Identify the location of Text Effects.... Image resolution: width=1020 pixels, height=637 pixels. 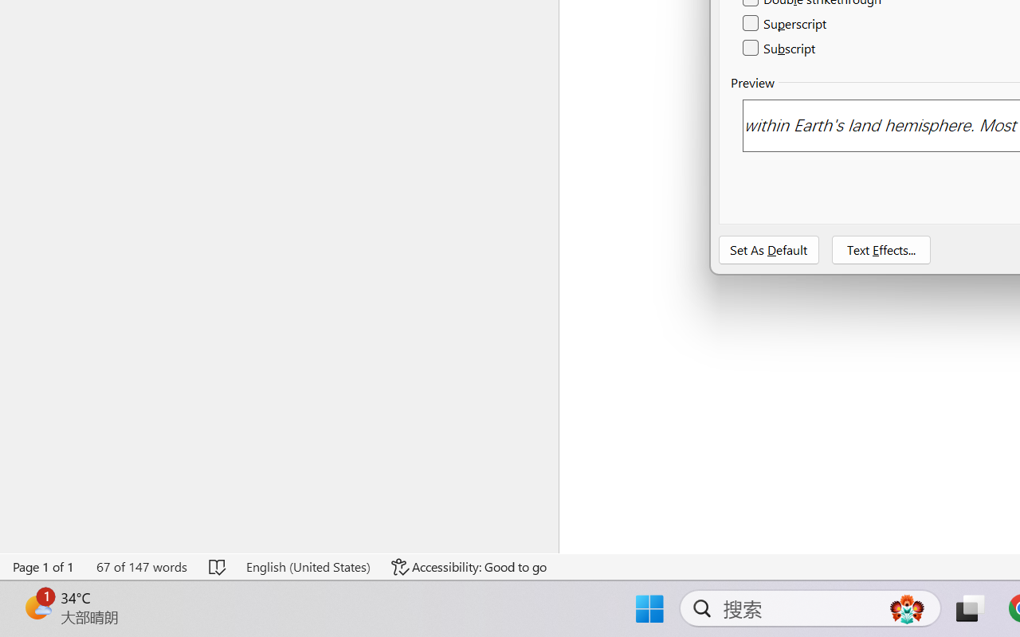
(881, 250).